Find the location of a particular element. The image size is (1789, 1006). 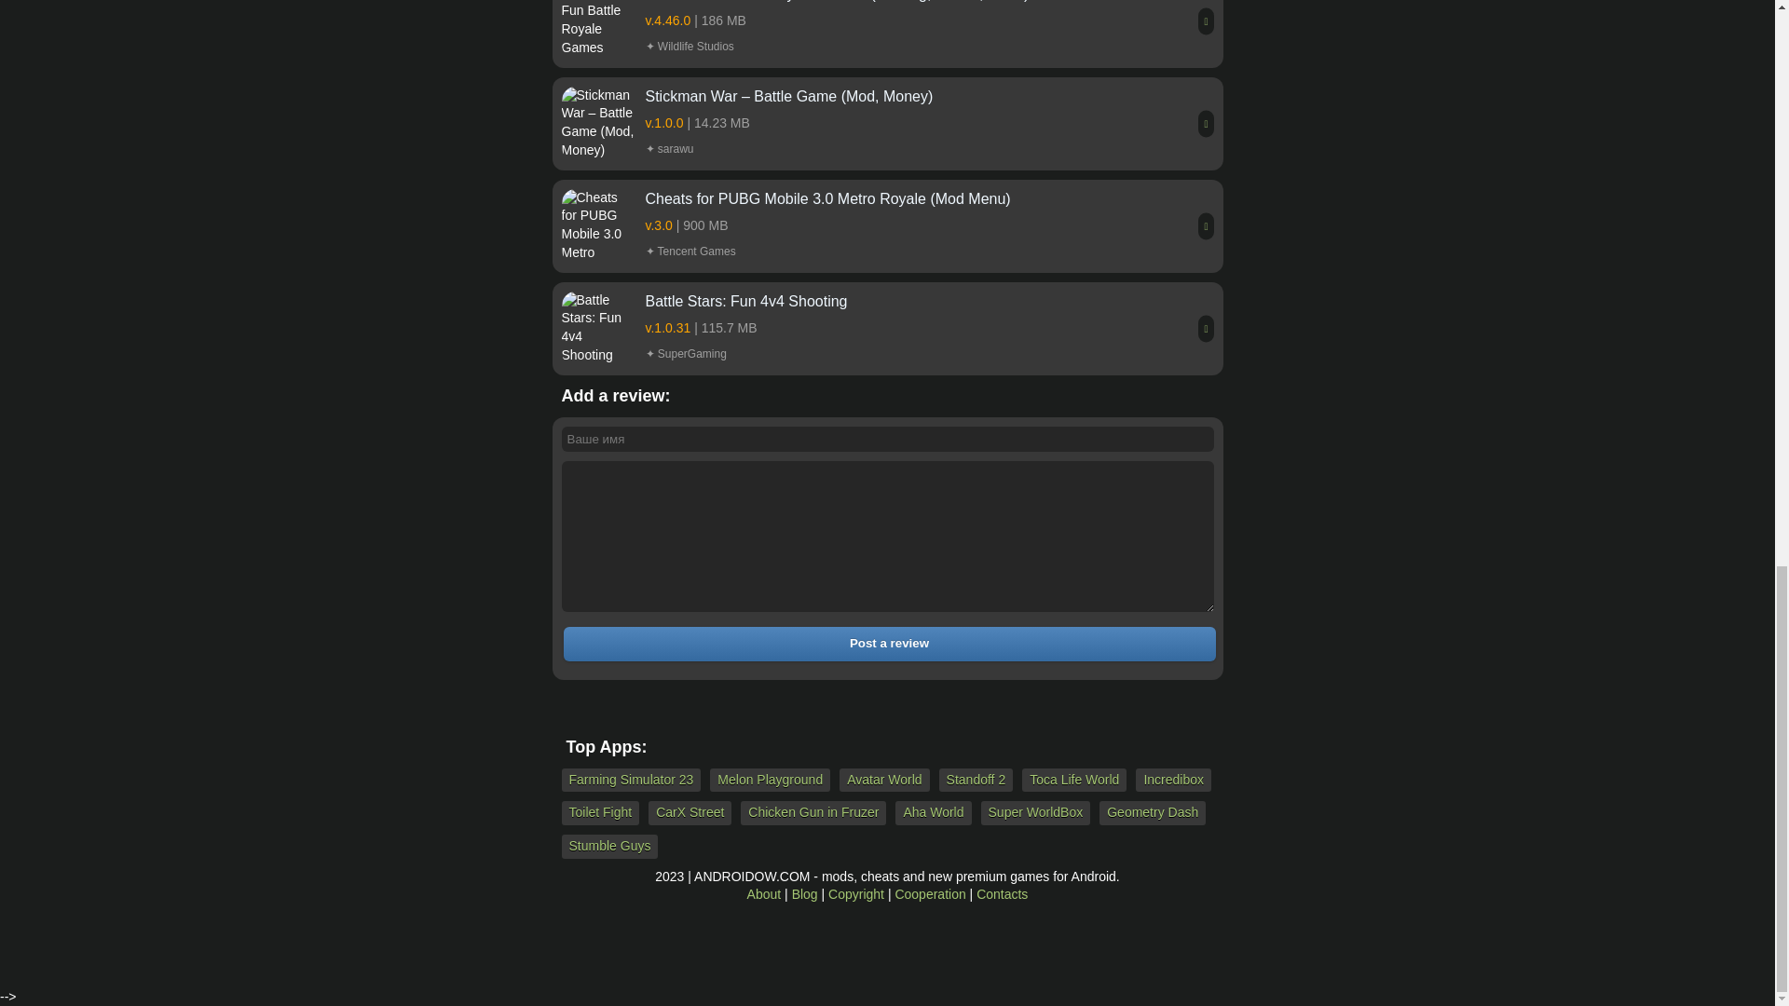

Chicken Gun in Fruzer is located at coordinates (813, 812).